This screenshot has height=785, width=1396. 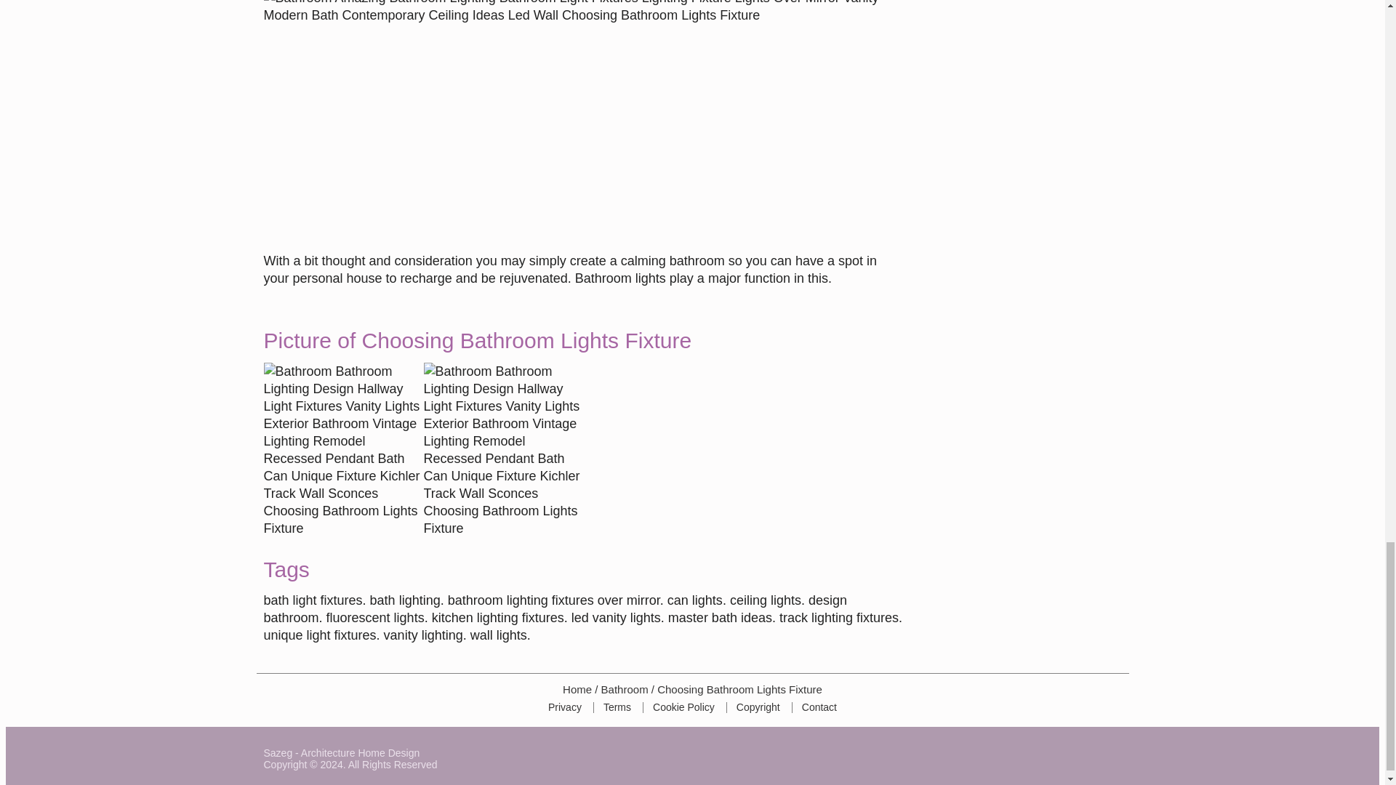 What do you see at coordinates (405, 600) in the screenshot?
I see `bath lighting` at bounding box center [405, 600].